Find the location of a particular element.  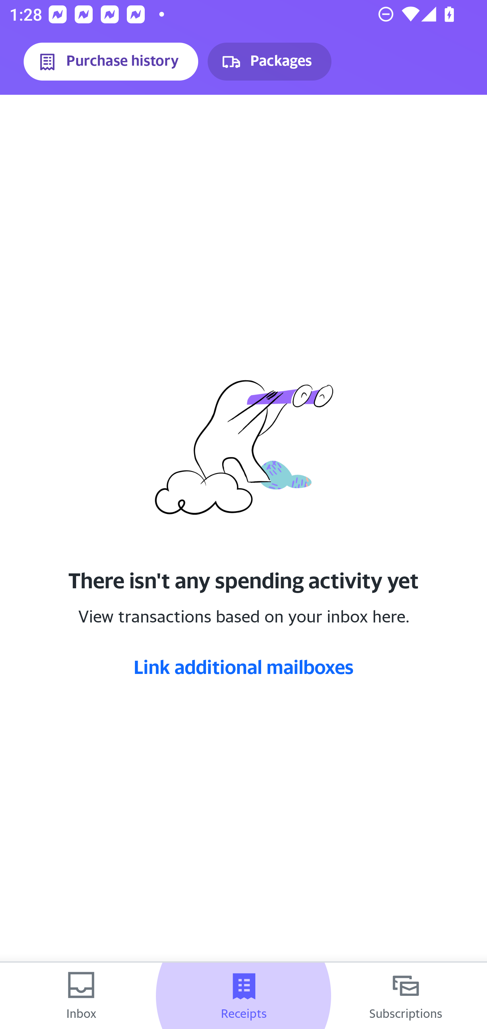

Receipts is located at coordinates (243, 996).